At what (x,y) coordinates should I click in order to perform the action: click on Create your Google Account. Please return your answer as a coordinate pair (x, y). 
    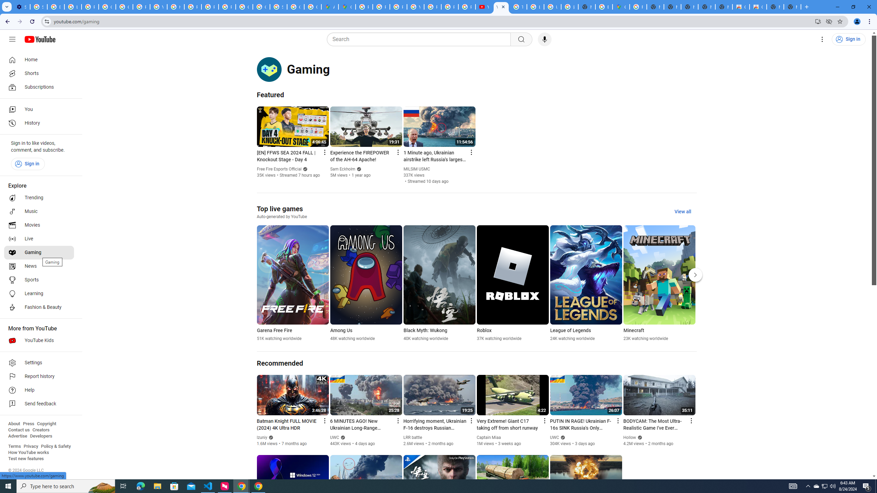
    Looking at the image, I should click on (312, 7).